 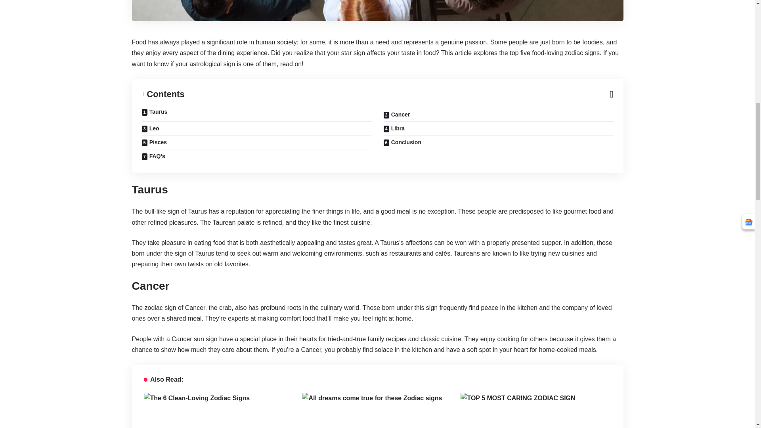 What do you see at coordinates (498, 142) in the screenshot?
I see `Conclusion` at bounding box center [498, 142].